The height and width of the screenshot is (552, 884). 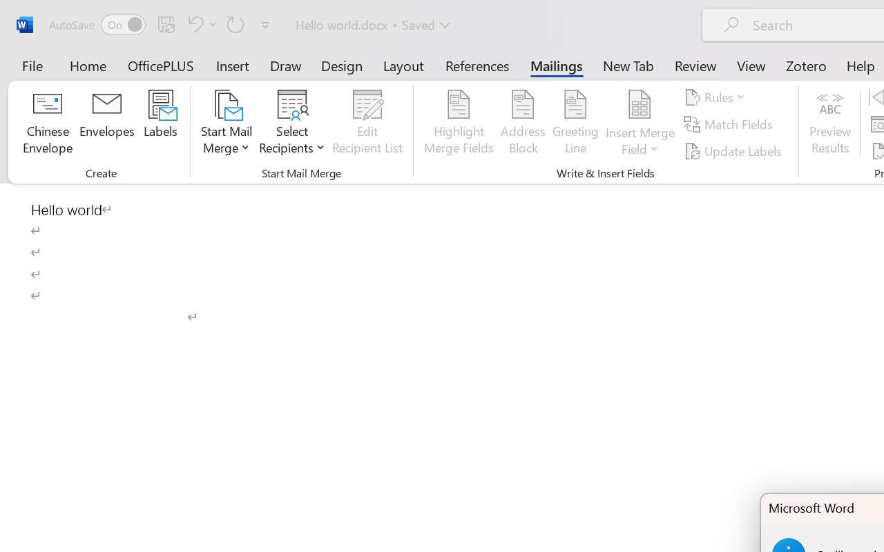 I want to click on Update Labels, so click(x=735, y=150).